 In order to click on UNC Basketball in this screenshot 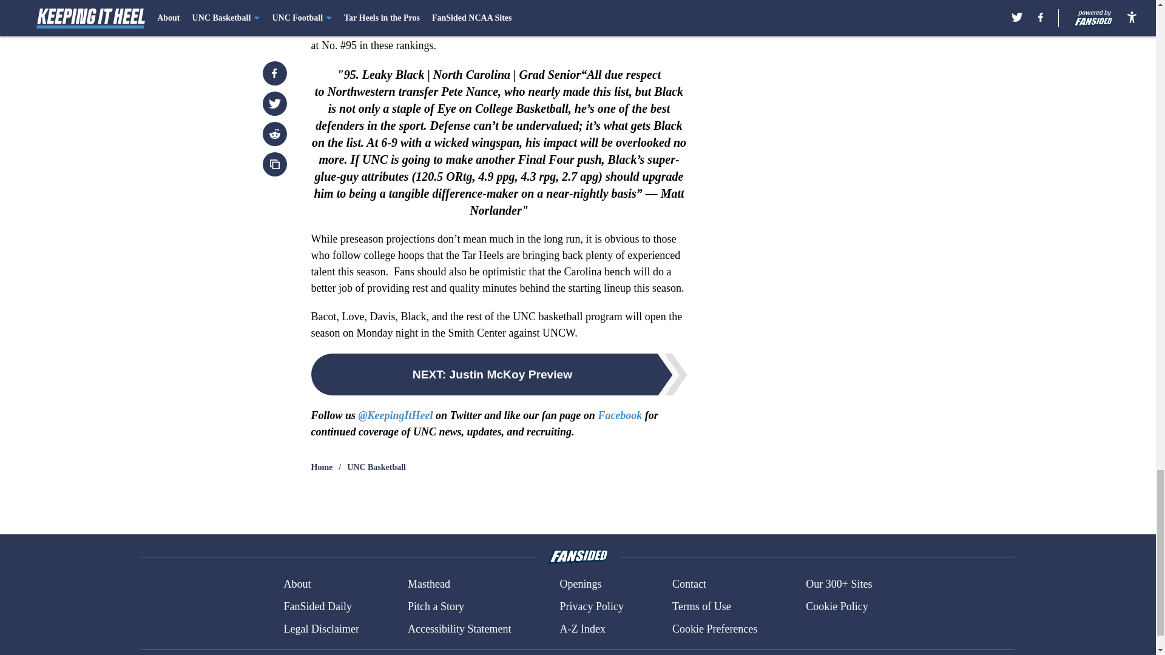, I will do `click(376, 467)`.